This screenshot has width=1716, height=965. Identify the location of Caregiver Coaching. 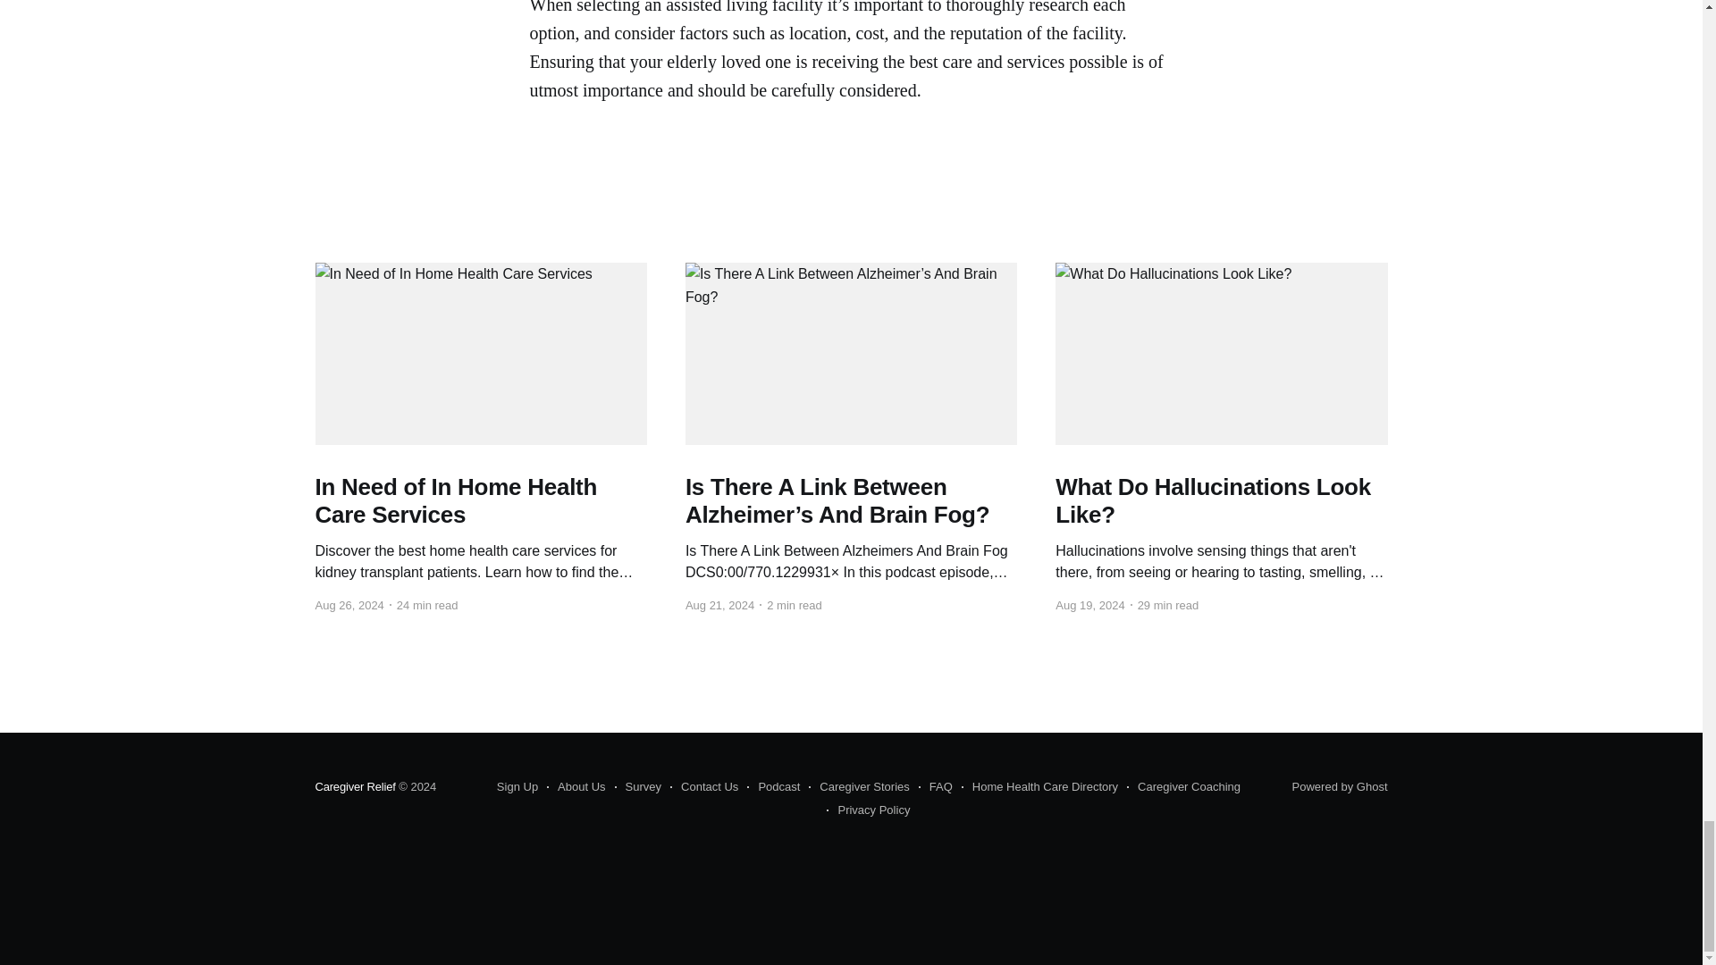
(1183, 787).